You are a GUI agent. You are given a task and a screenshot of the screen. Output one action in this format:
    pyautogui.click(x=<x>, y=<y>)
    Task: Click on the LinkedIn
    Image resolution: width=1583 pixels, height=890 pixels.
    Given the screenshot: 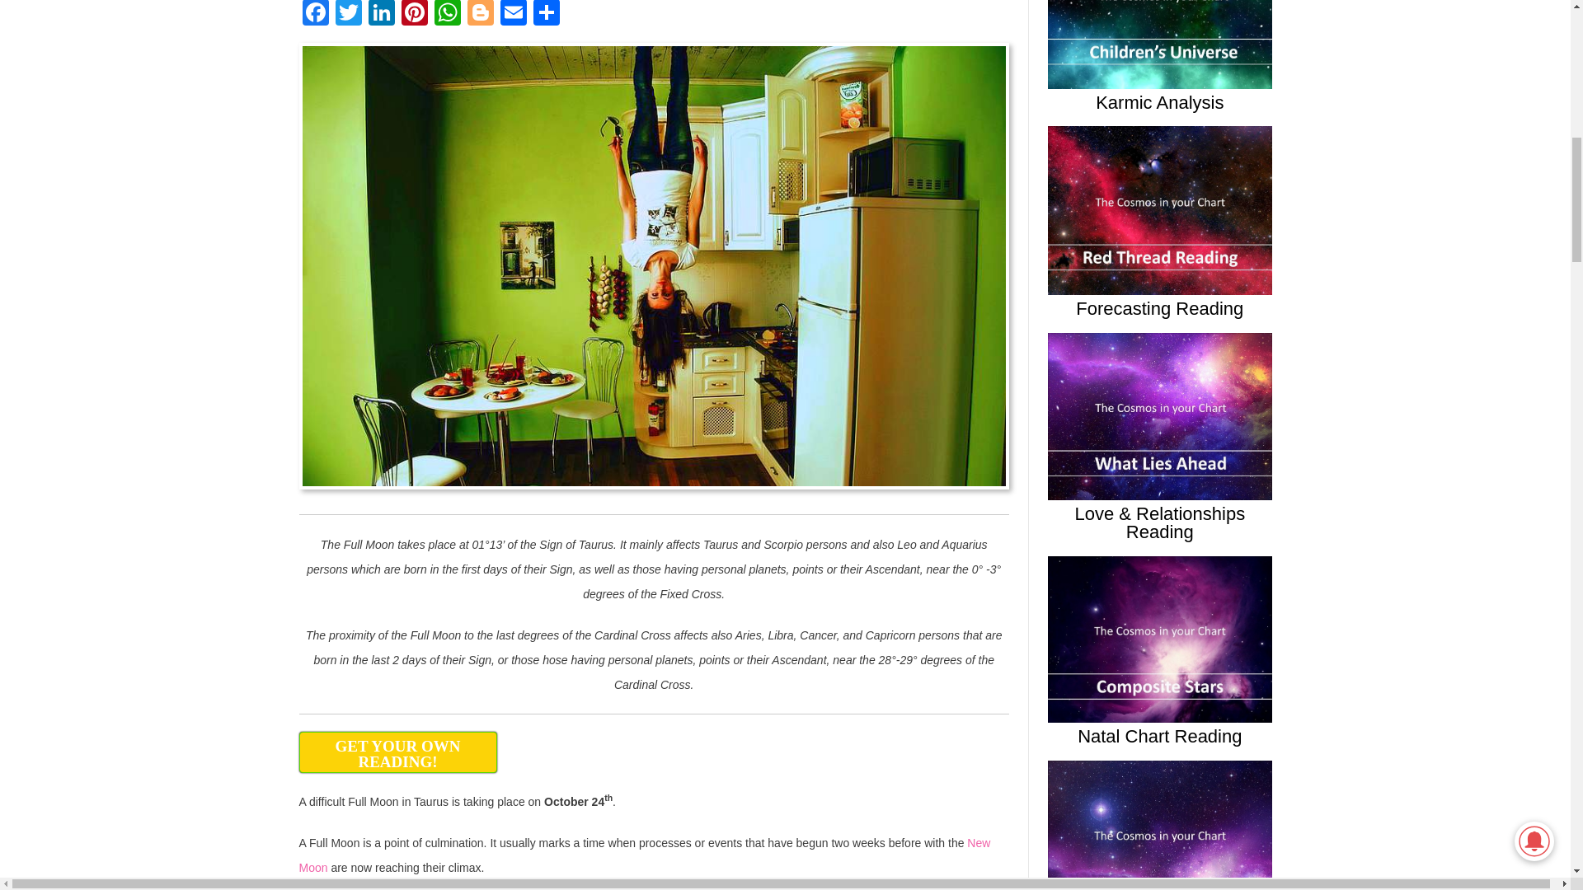 What is the action you would take?
    pyautogui.click(x=380, y=15)
    